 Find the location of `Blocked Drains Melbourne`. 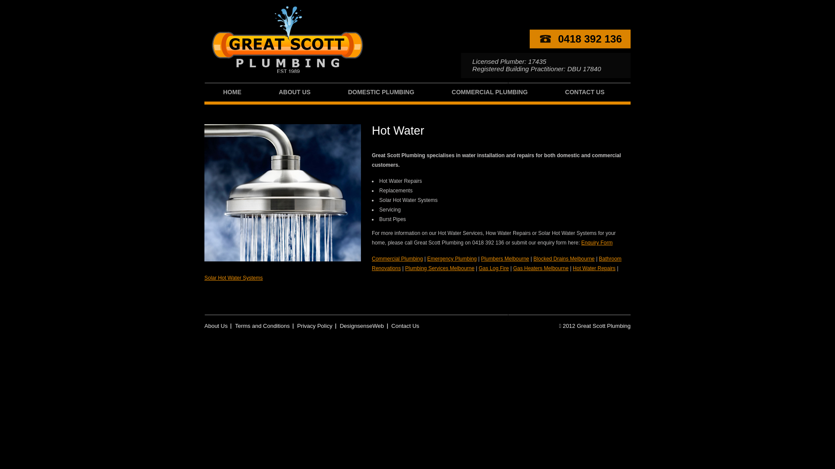

Blocked Drains Melbourne is located at coordinates (564, 259).